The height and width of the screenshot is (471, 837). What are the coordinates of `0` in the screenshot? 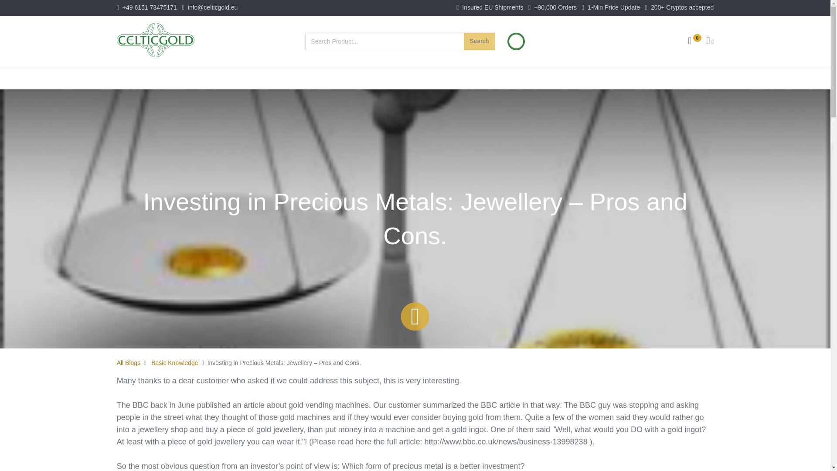 It's located at (694, 41).